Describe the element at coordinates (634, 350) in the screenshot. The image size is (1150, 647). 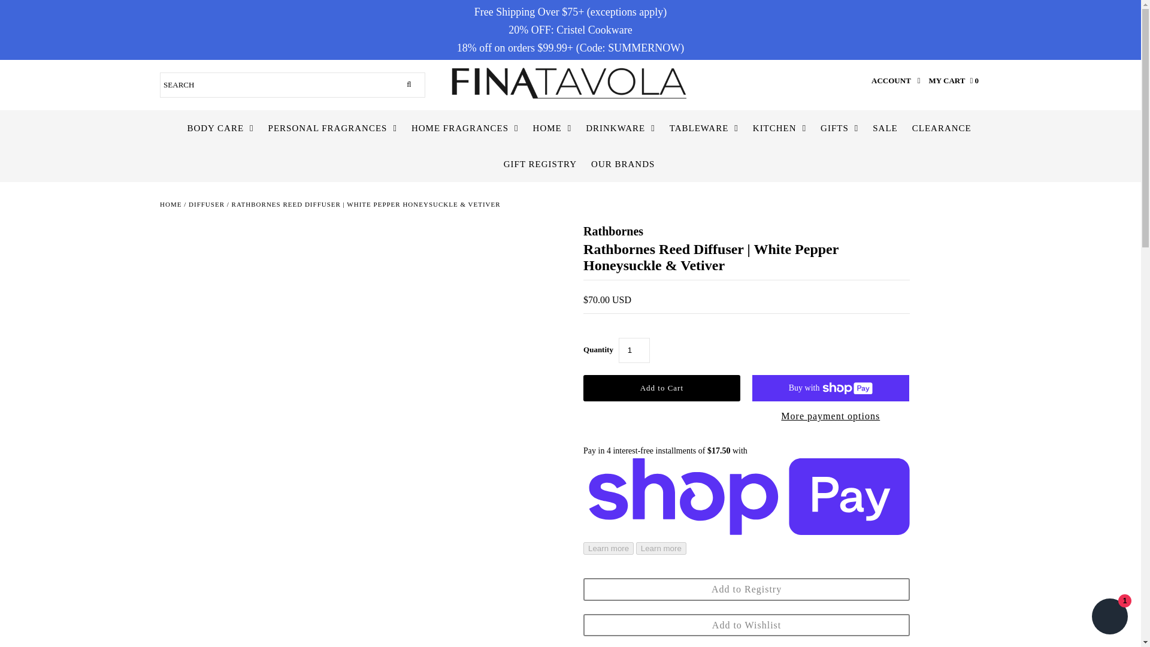
I see `1` at that location.